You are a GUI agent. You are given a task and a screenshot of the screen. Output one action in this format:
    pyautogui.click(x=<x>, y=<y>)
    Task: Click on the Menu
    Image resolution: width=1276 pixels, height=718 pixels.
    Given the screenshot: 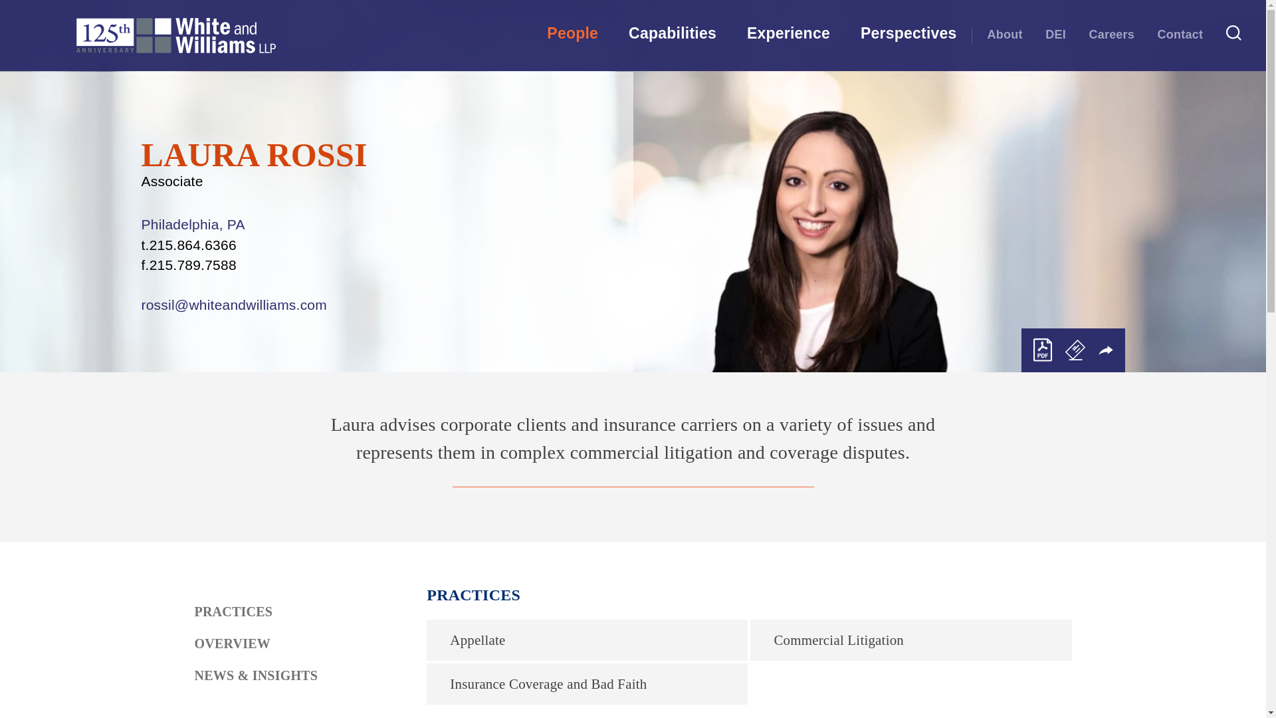 What is the action you would take?
    pyautogui.click(x=590, y=16)
    